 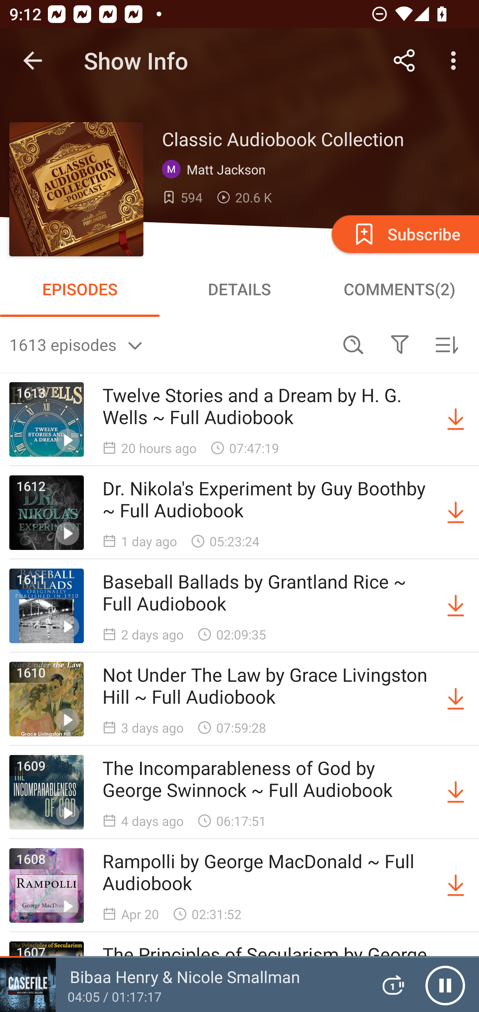 What do you see at coordinates (456, 792) in the screenshot?
I see `Download` at bounding box center [456, 792].